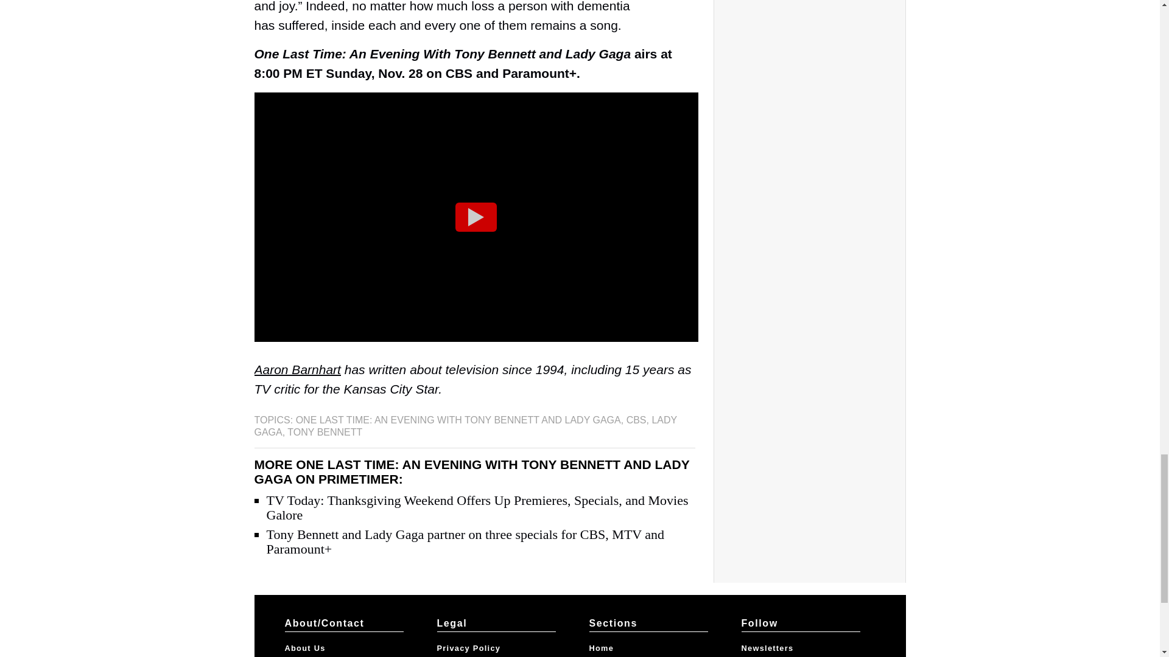 The height and width of the screenshot is (657, 1169). Describe the element at coordinates (636, 420) in the screenshot. I see `CBS` at that location.